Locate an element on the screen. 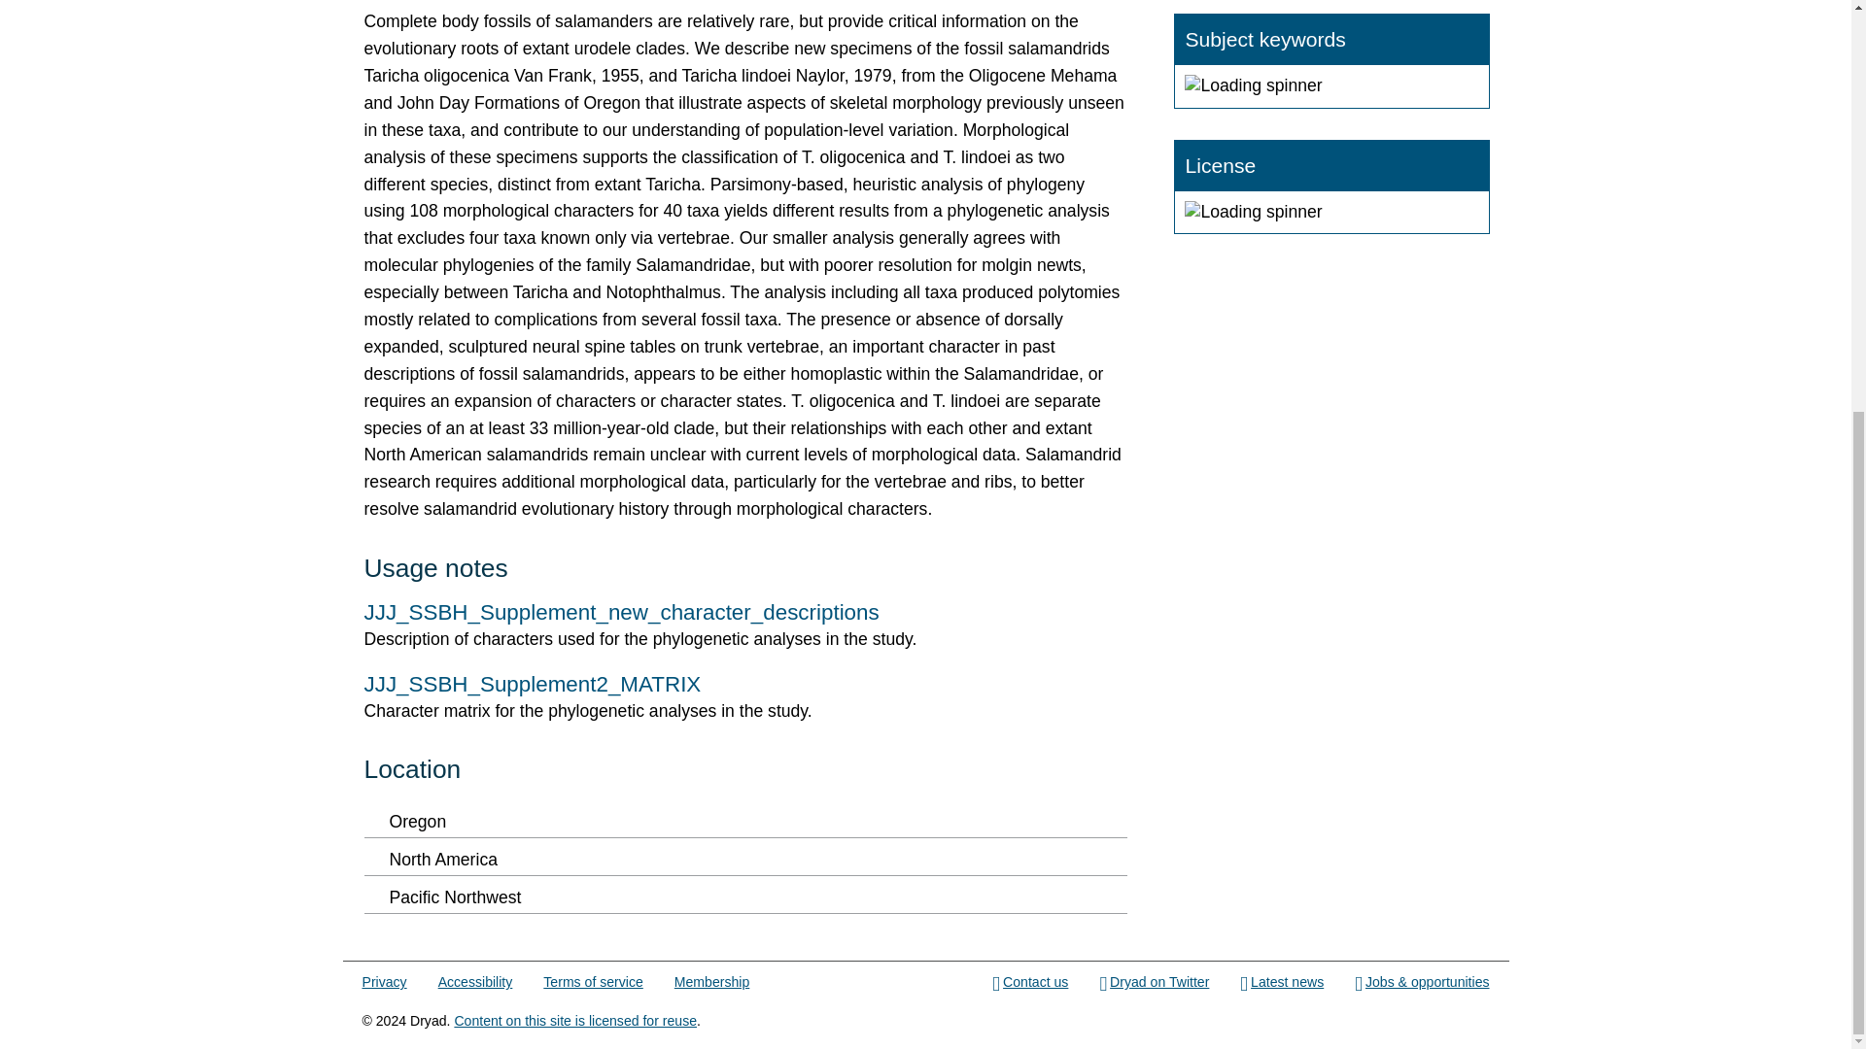 The width and height of the screenshot is (1866, 1049). Membership is located at coordinates (711, 983).